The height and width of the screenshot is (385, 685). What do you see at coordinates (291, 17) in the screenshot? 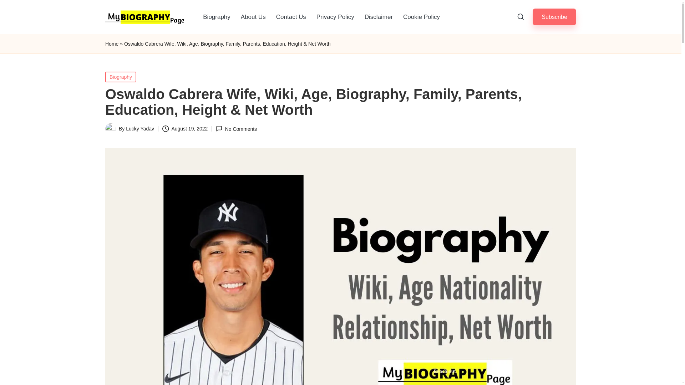
I see `Contact Us` at bounding box center [291, 17].